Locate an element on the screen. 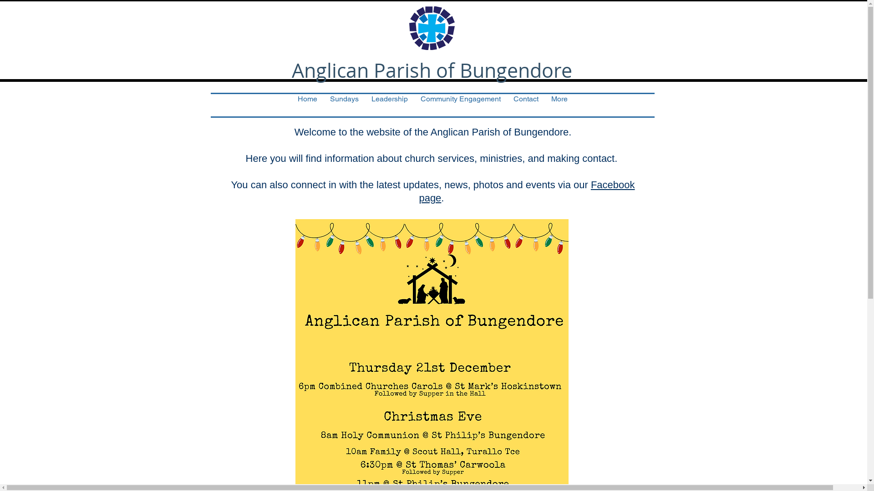 This screenshot has height=491, width=874. Contact is located at coordinates (526, 105).